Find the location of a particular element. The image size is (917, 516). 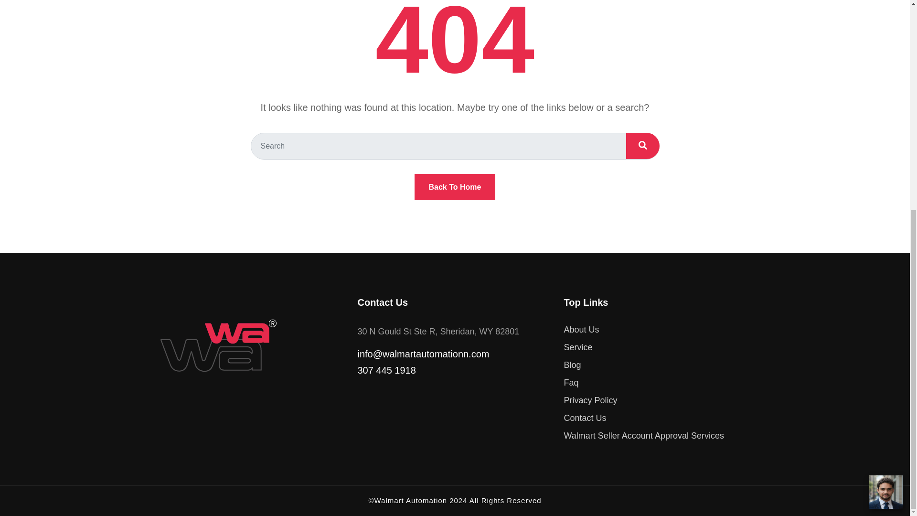

Blog is located at coordinates (572, 365).